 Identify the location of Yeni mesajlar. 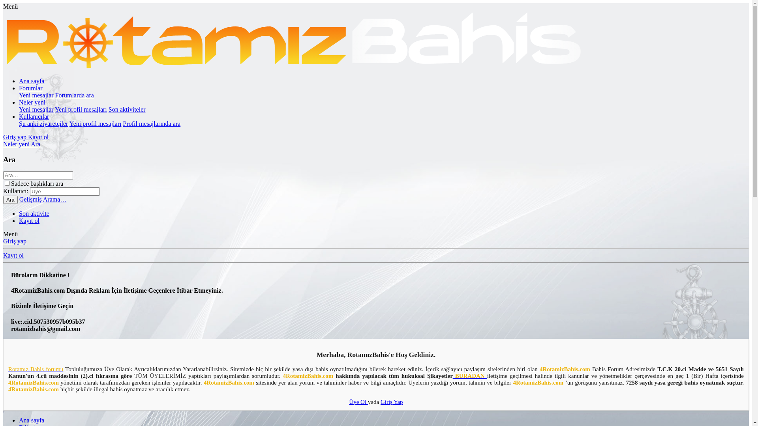
(36, 110).